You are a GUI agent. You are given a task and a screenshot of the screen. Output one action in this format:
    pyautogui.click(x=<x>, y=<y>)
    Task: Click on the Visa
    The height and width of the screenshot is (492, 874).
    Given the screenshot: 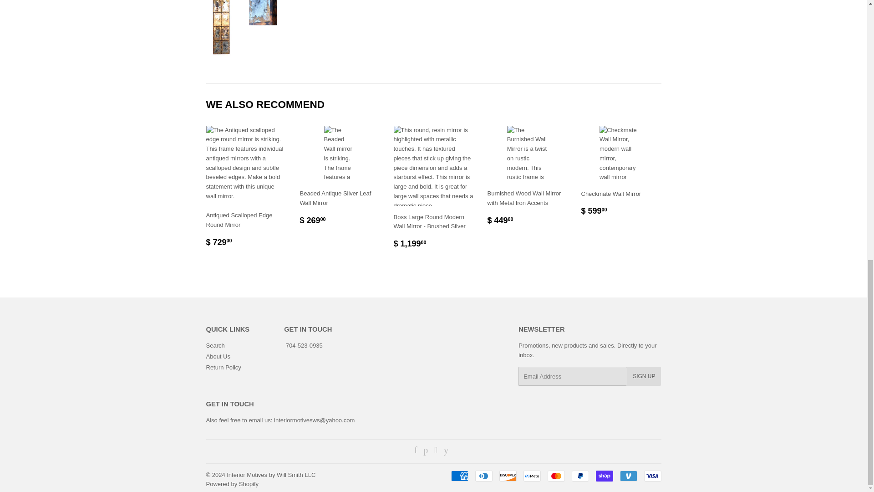 What is the action you would take?
    pyautogui.click(x=652, y=476)
    